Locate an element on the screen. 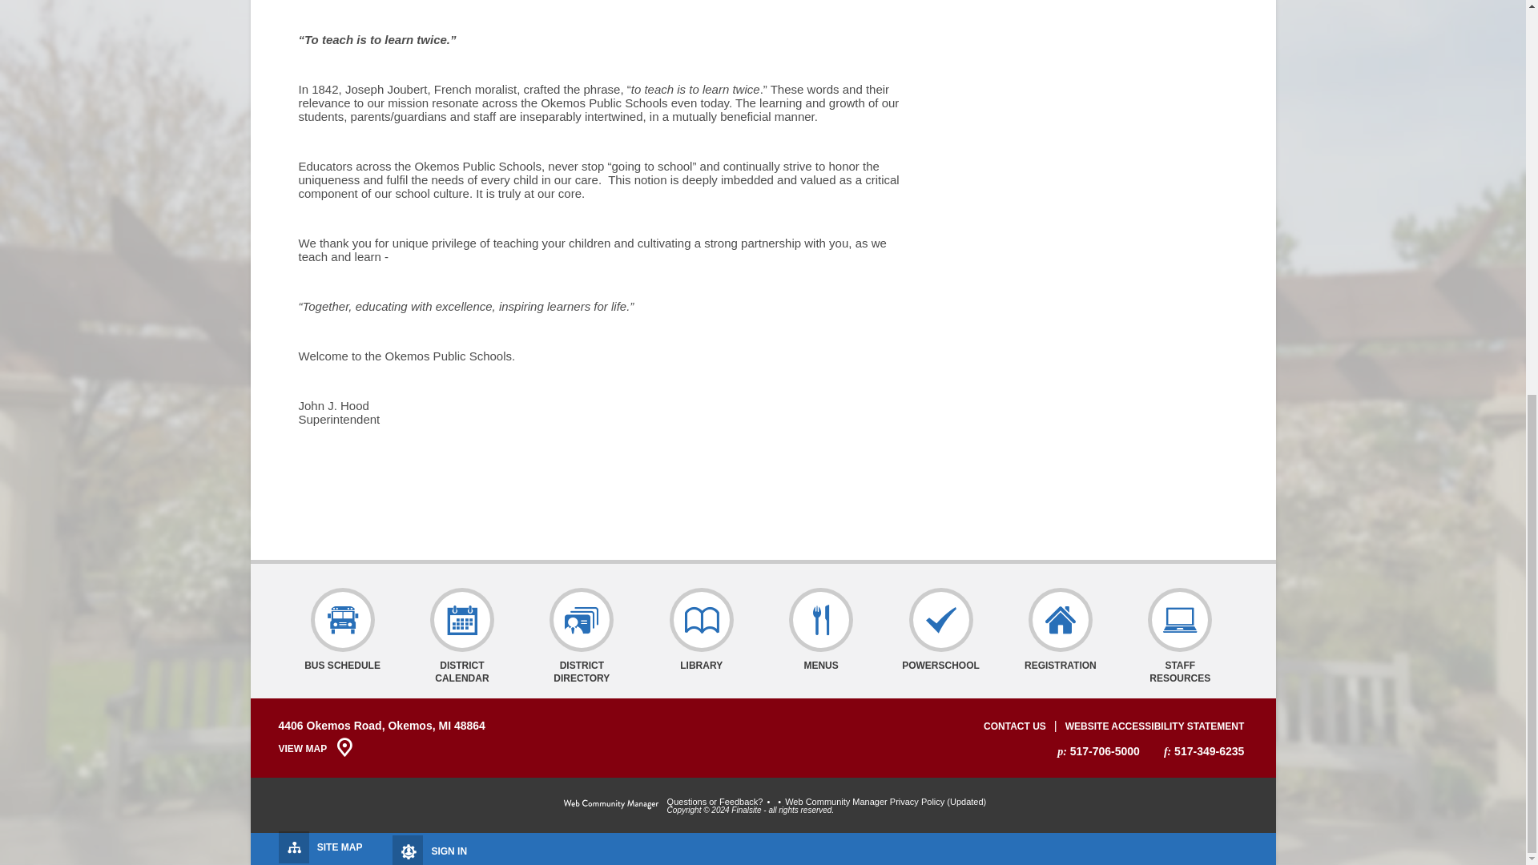  Finalsite - all rights reserved is located at coordinates (610, 804).